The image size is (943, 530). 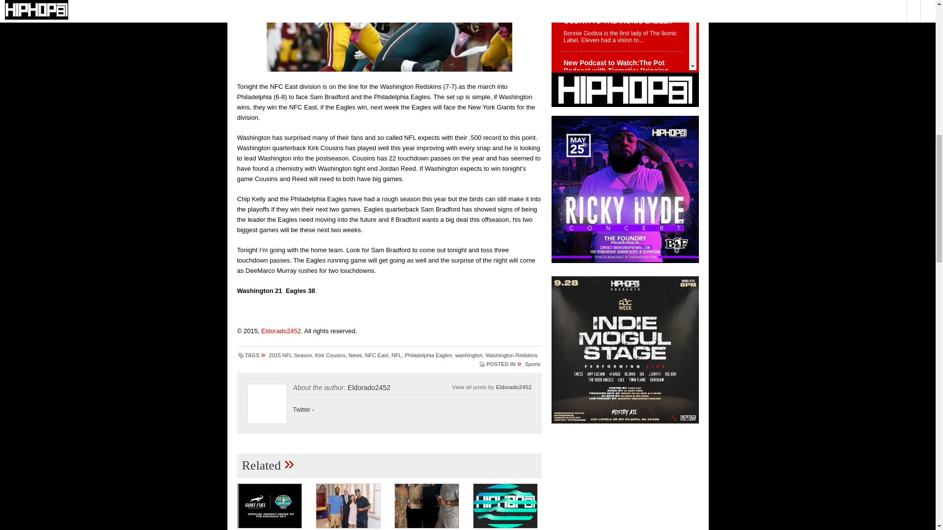 What do you see at coordinates (369, 388) in the screenshot?
I see `Posts by Eldorado2452` at bounding box center [369, 388].